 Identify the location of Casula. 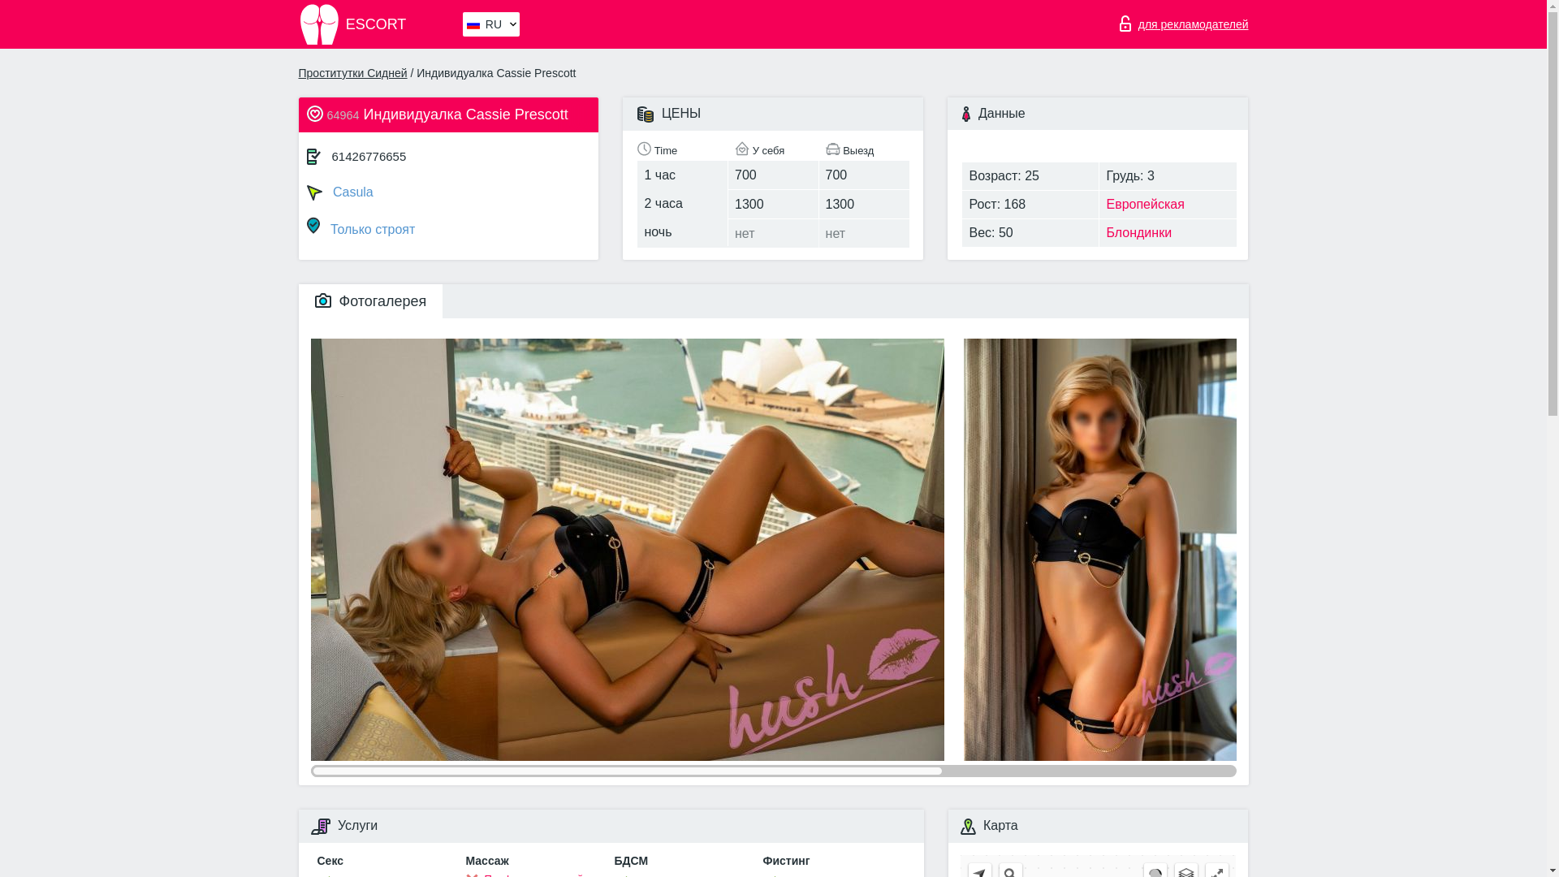
(448, 190).